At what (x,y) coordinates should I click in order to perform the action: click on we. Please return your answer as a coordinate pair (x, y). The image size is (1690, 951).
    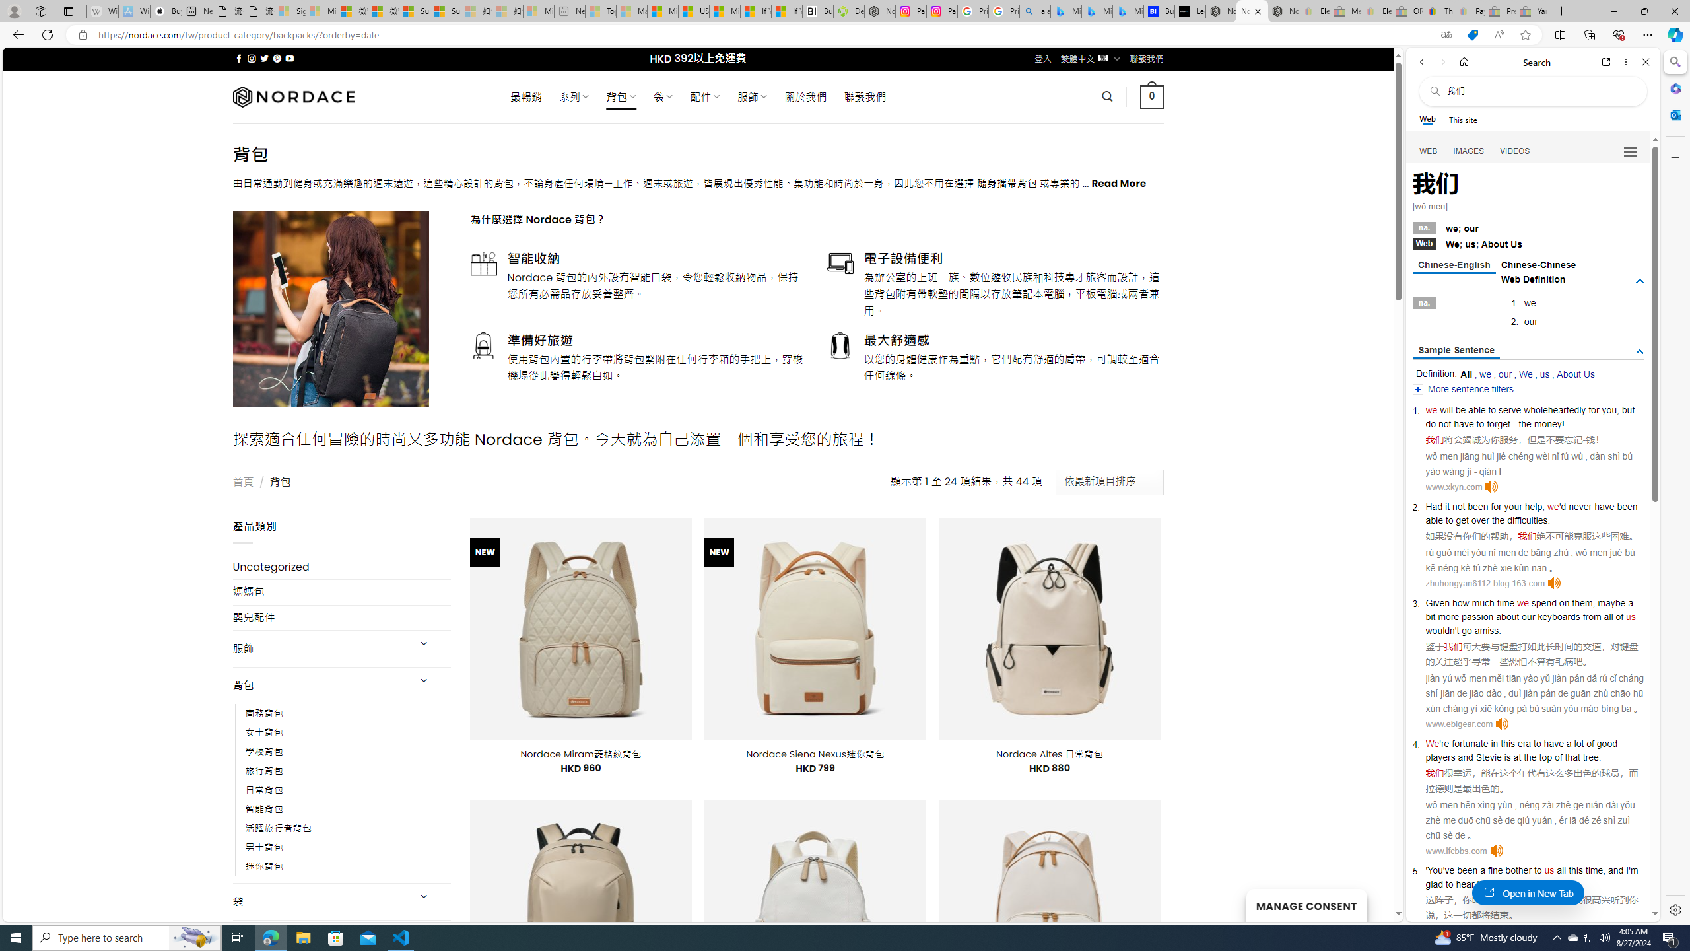
    Looking at the image, I should click on (1523, 602).